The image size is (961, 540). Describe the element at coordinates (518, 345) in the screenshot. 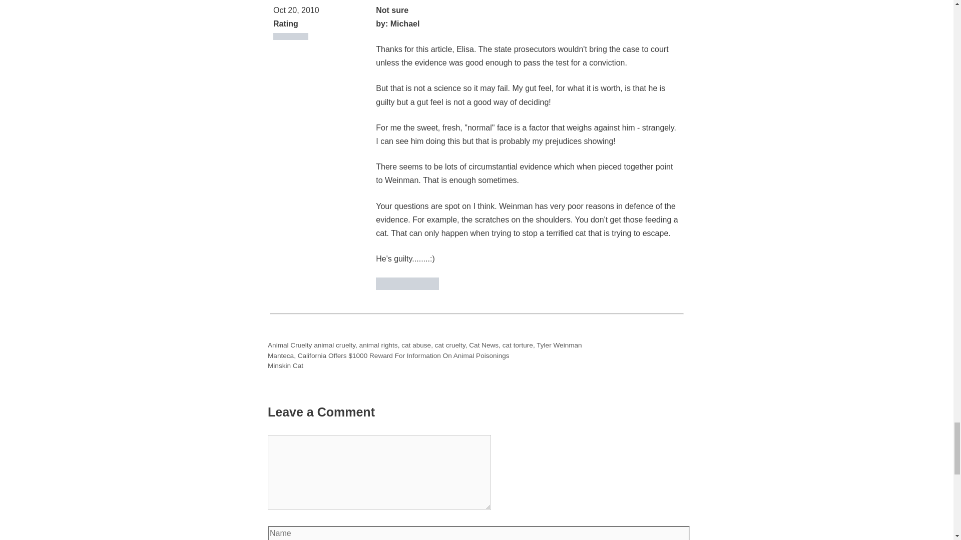

I see `cat torture` at that location.